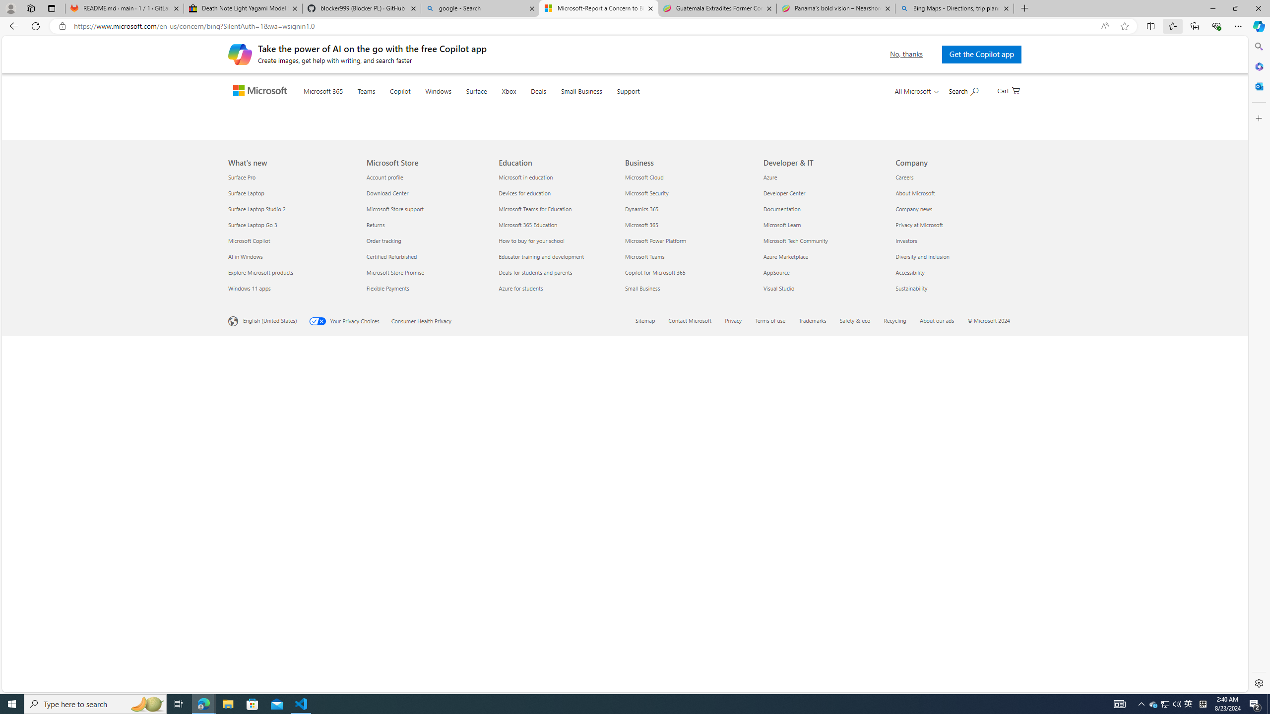 This screenshot has width=1270, height=714. What do you see at coordinates (319, 670) in the screenshot?
I see `Your Privacy Choices Opt-Out Icon` at bounding box center [319, 670].